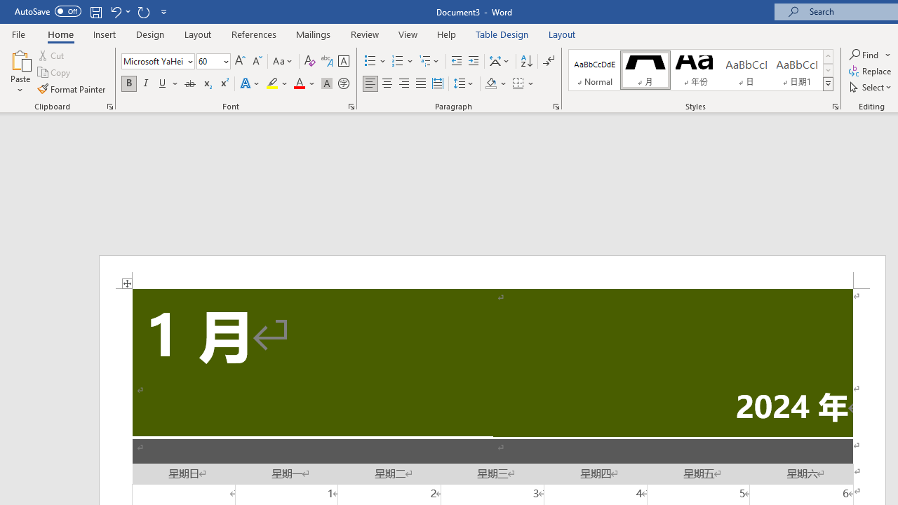 Image resolution: width=898 pixels, height=505 pixels. What do you see at coordinates (60, 34) in the screenshot?
I see `Home` at bounding box center [60, 34].